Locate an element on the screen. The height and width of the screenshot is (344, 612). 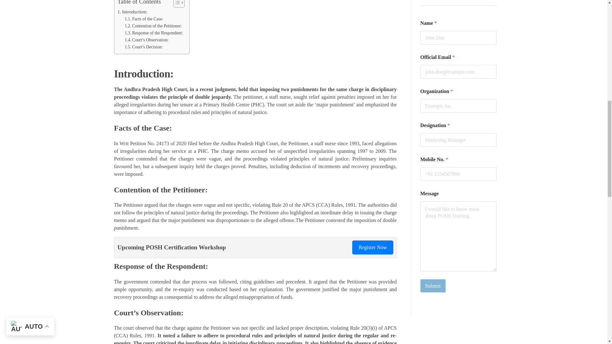
Response of the Respondent: is located at coordinates (154, 33).